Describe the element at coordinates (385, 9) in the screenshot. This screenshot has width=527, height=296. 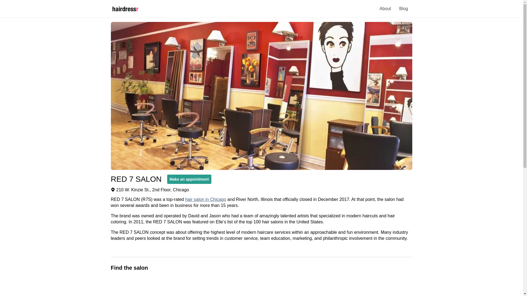
I see `About` at that location.